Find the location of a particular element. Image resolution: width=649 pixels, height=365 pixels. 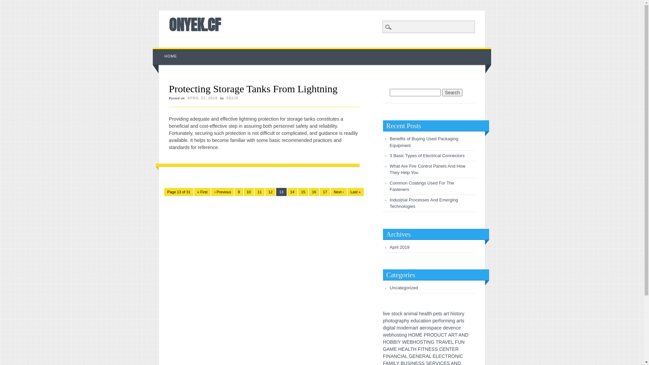

I is located at coordinates (459, 356).